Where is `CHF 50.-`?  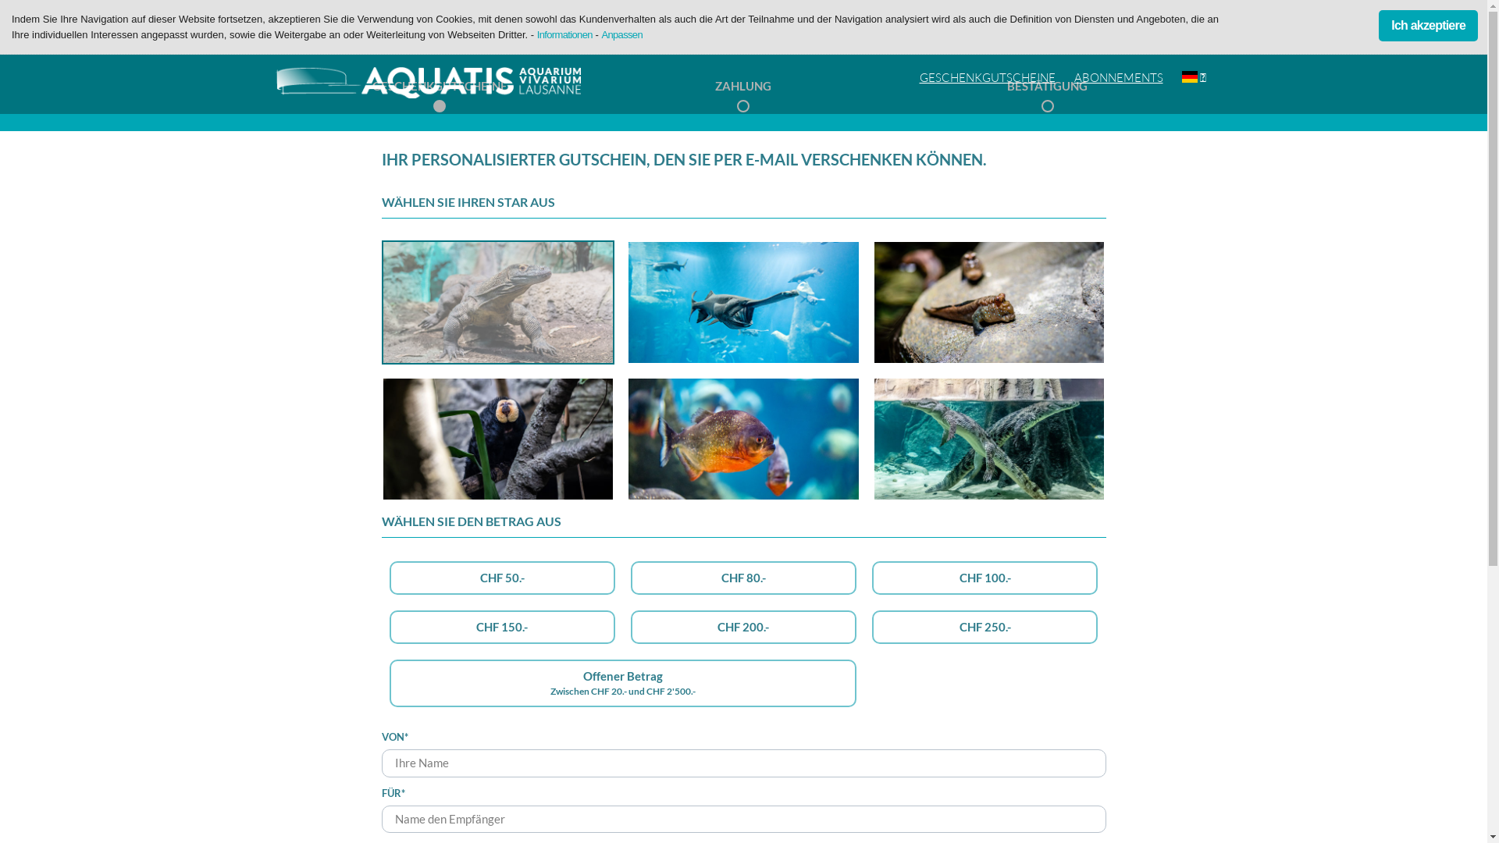
CHF 50.- is located at coordinates (501, 578).